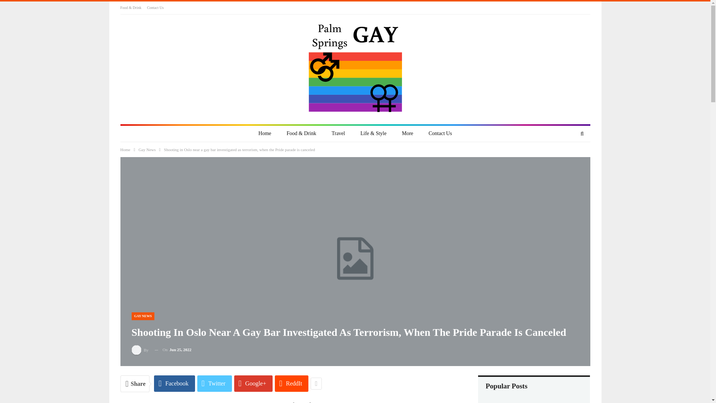  What do you see at coordinates (408, 134) in the screenshot?
I see `More` at bounding box center [408, 134].